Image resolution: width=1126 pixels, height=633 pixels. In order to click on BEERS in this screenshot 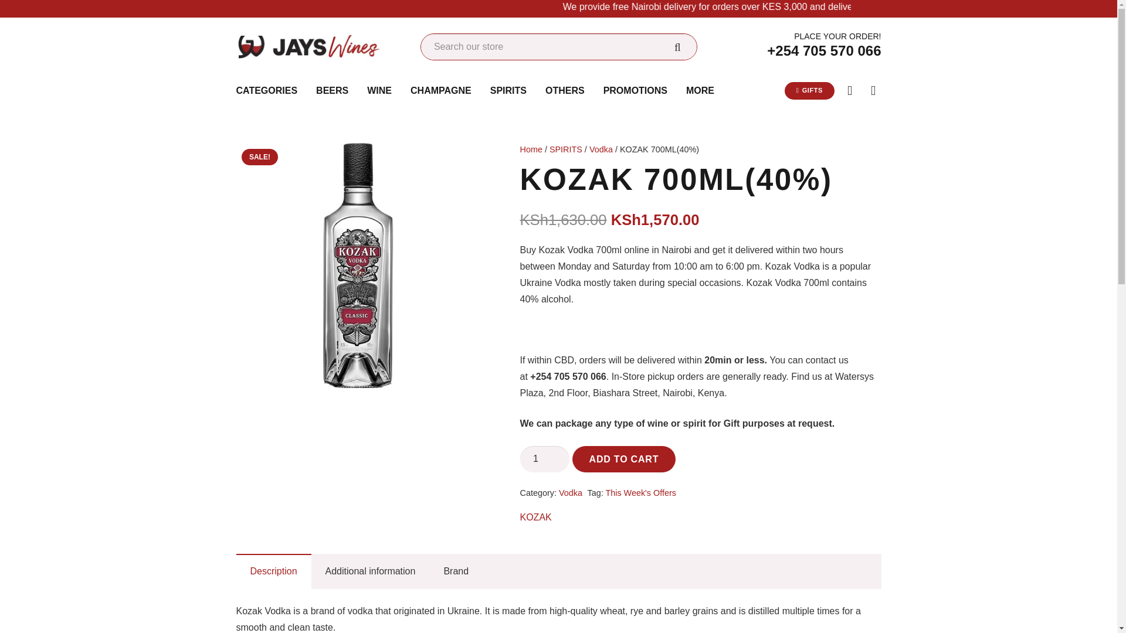, I will do `click(332, 90)`.